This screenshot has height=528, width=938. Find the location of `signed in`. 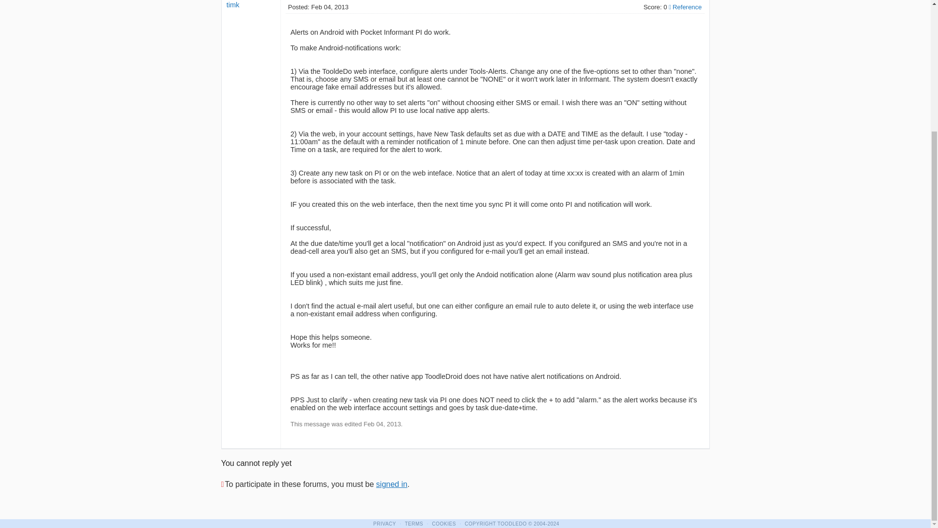

signed in is located at coordinates (391, 484).